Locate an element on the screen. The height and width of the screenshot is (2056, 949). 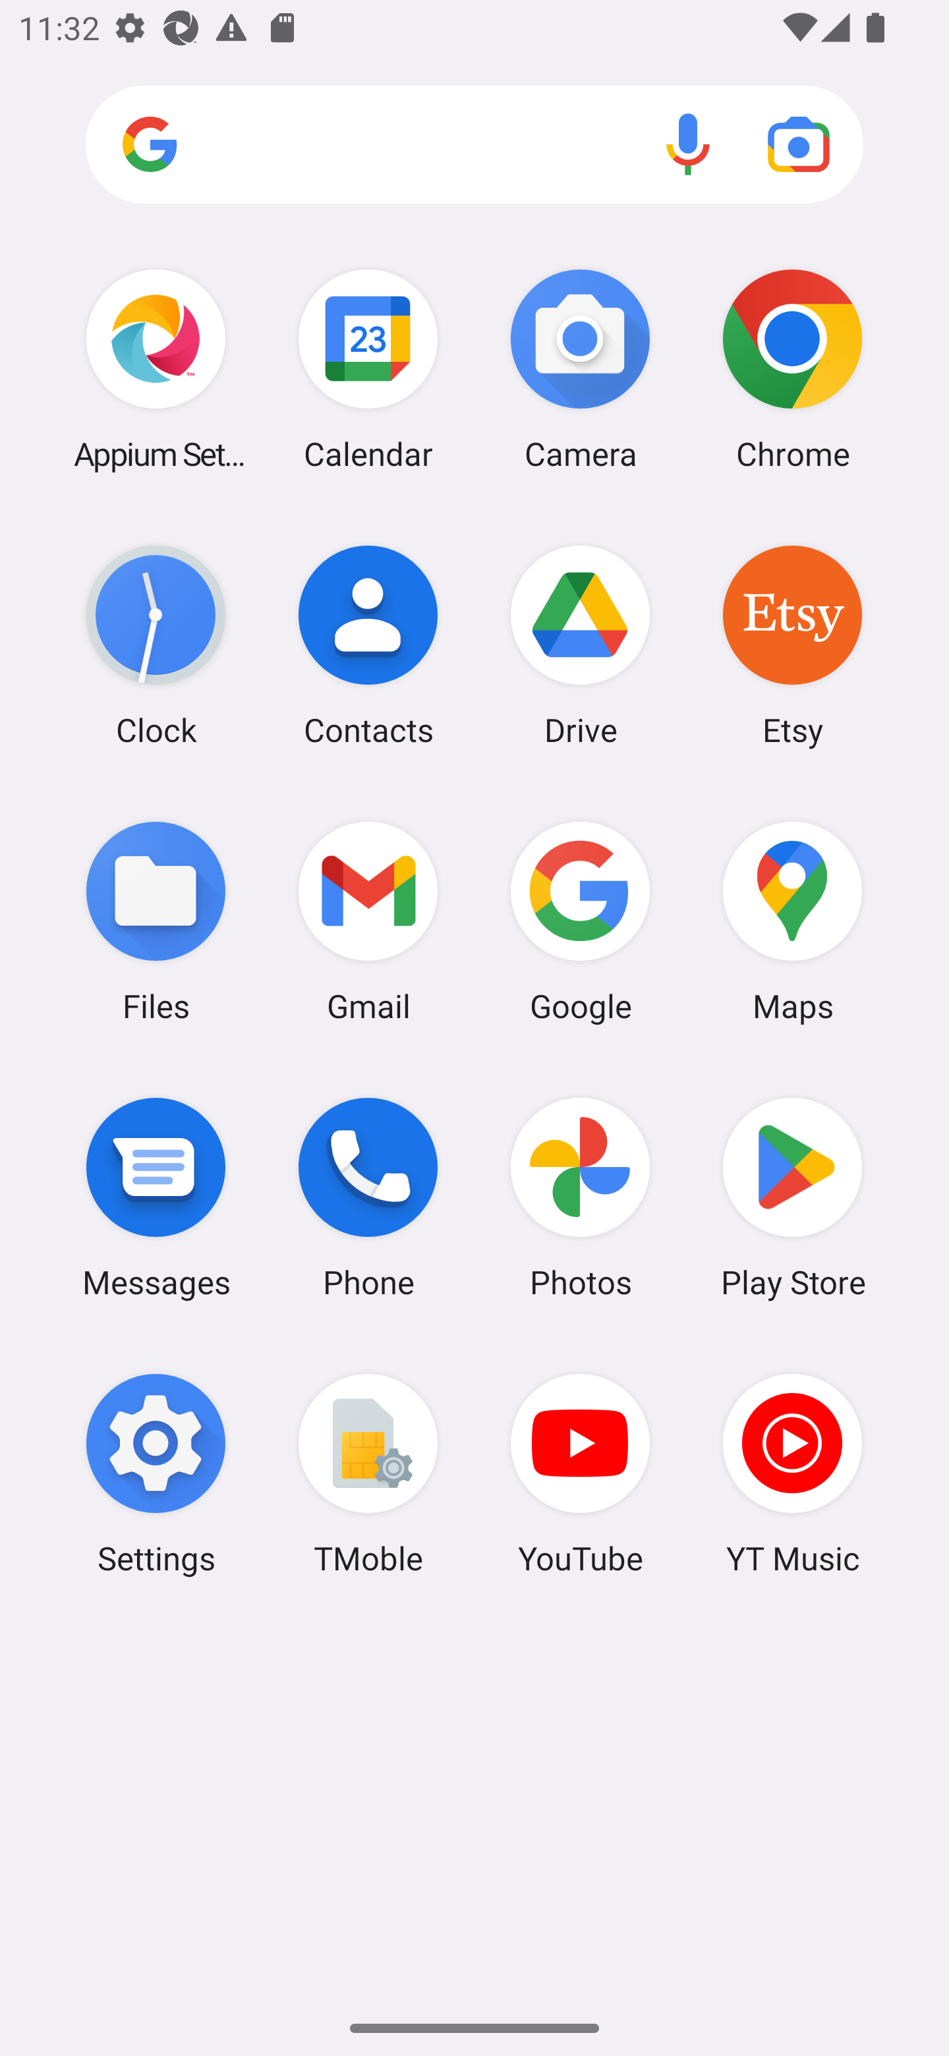
Play Store is located at coordinates (792, 1197).